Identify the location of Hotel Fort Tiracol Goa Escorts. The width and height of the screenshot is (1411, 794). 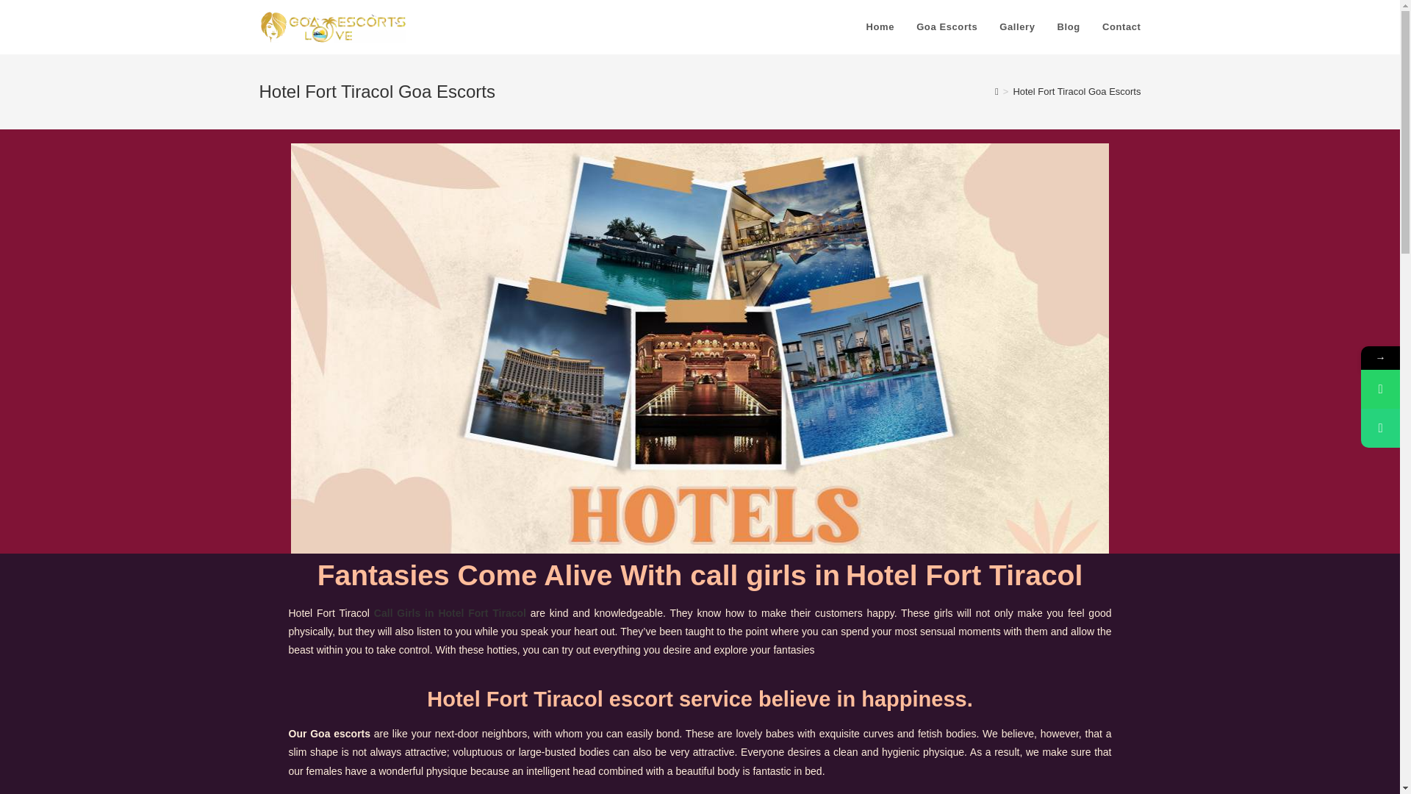
(1076, 91).